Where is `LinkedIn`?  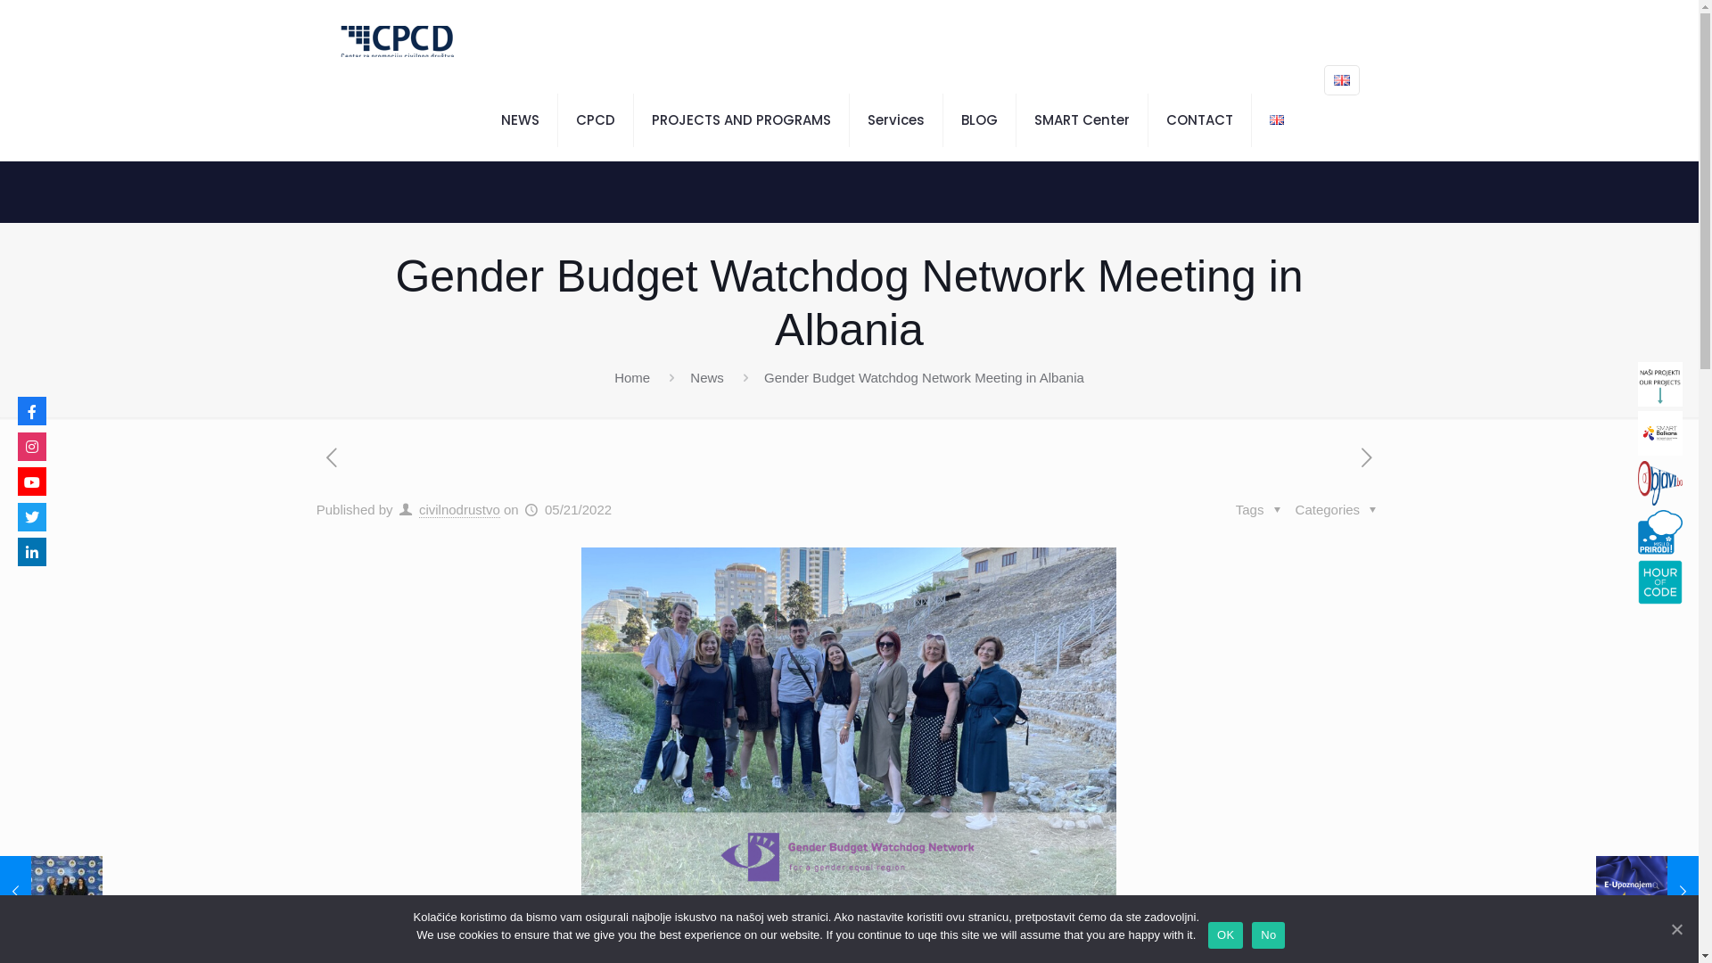
LinkedIn is located at coordinates (32, 551).